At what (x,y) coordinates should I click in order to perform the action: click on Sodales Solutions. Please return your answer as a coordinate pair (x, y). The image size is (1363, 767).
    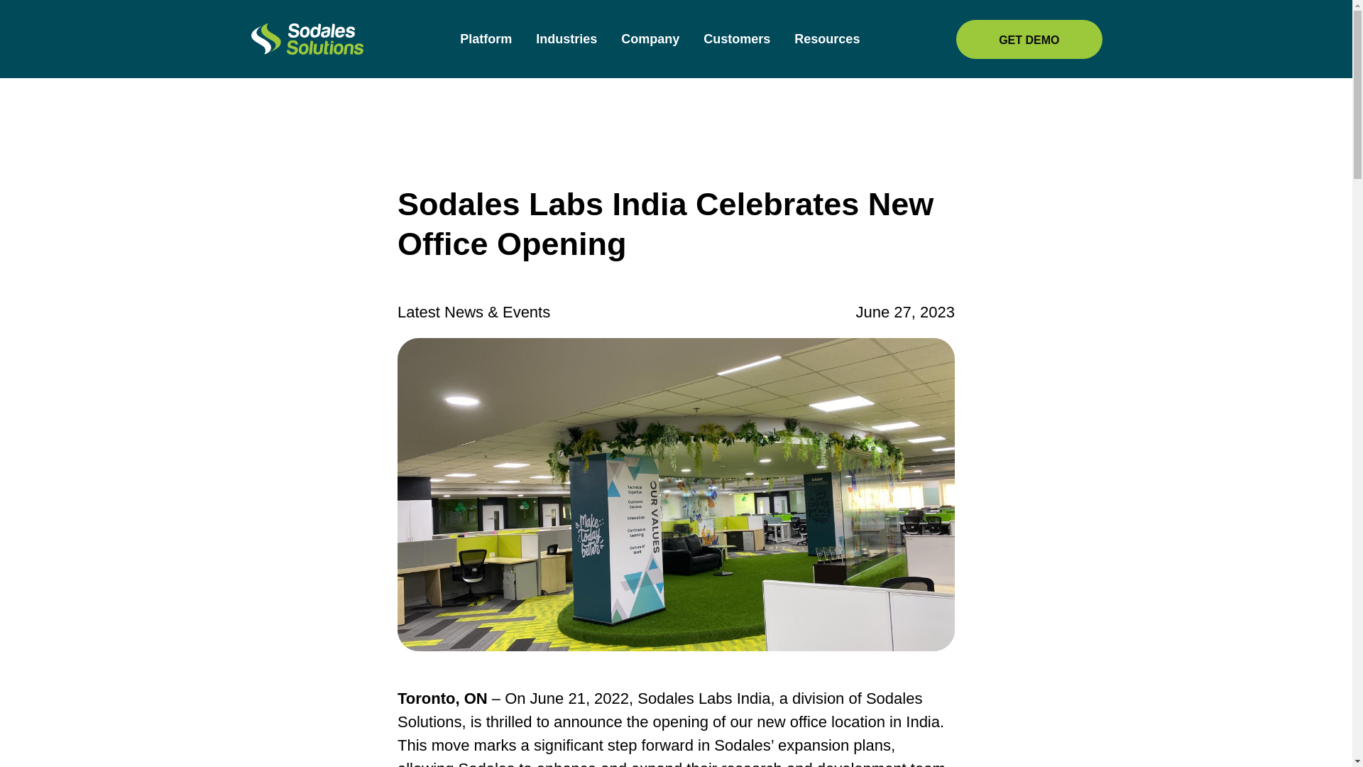
    Looking at the image, I should click on (307, 38).